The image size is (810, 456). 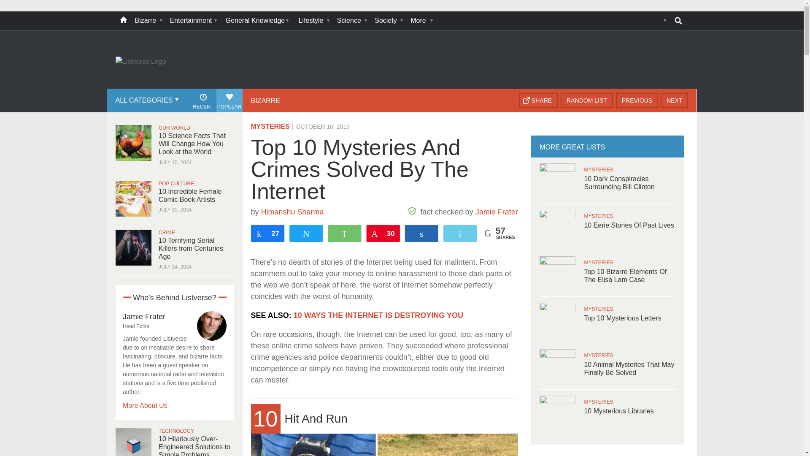 I want to click on Bizarre, so click(x=148, y=21).